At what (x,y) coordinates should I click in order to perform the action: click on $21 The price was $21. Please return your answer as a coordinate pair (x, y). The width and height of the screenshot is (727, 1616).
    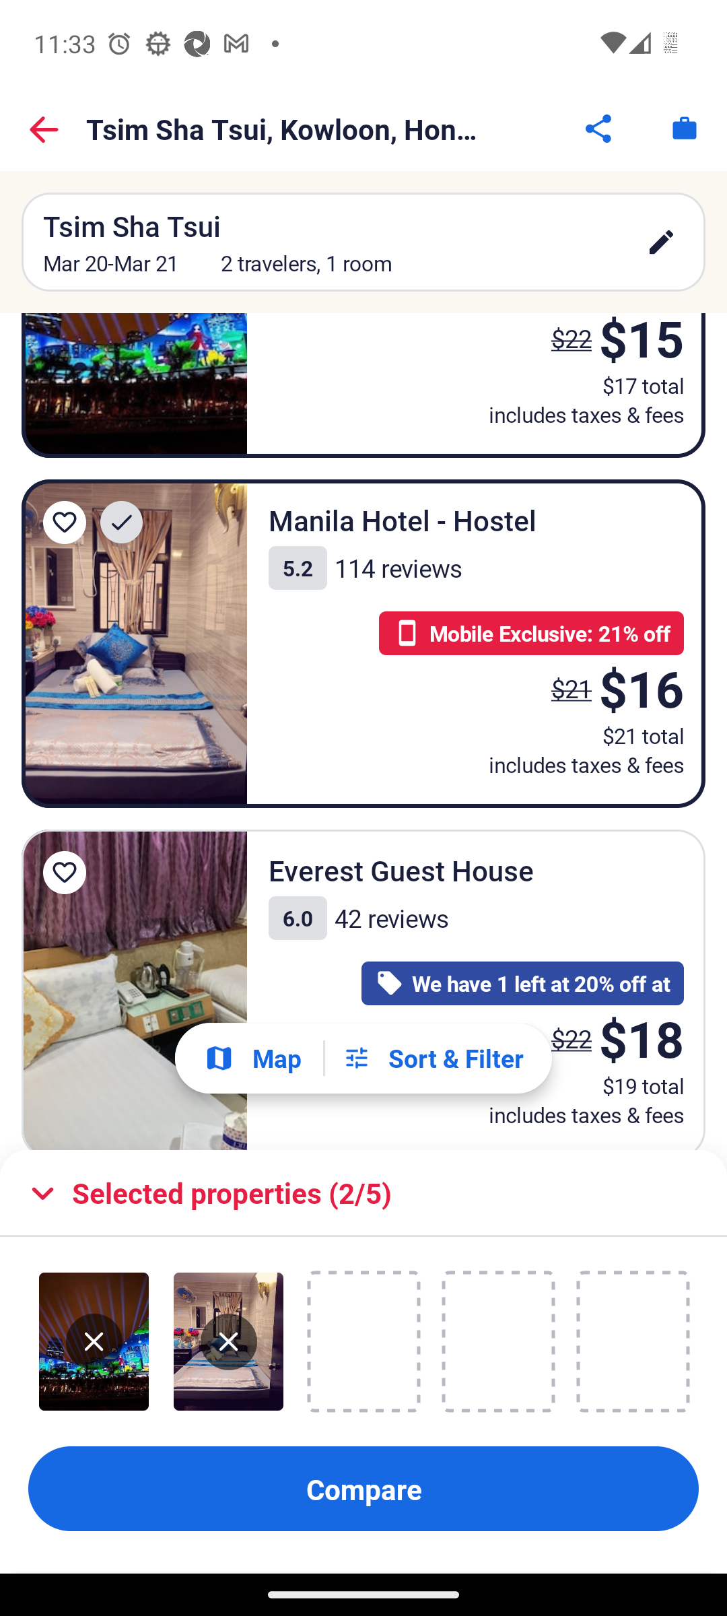
    Looking at the image, I should click on (571, 688).